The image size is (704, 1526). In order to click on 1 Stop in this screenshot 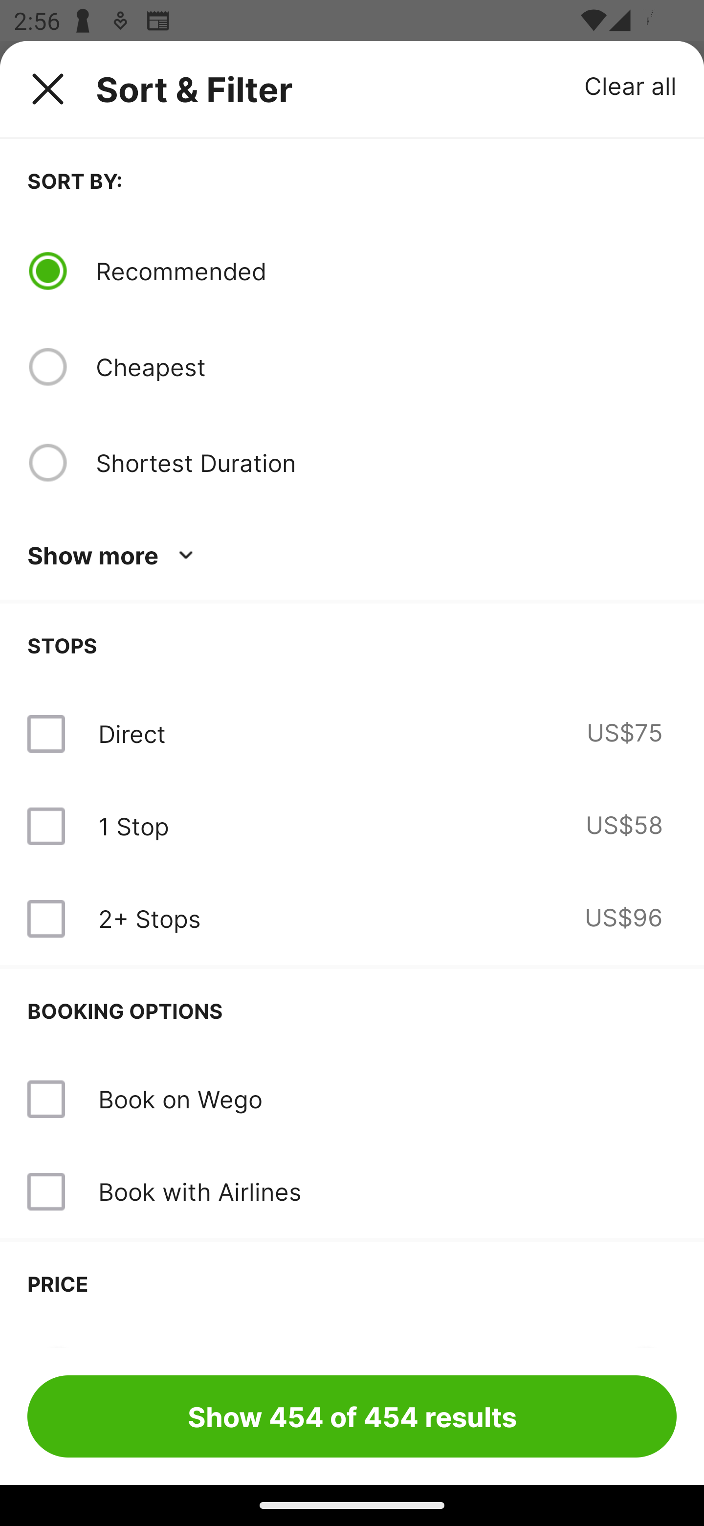, I will do `click(133, 826)`.